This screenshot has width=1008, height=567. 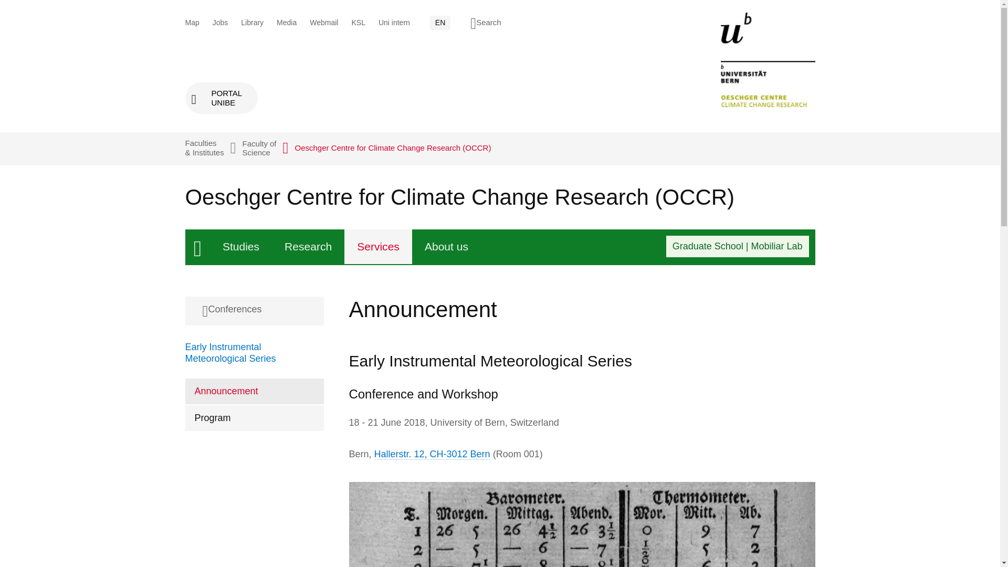 What do you see at coordinates (240, 247) in the screenshot?
I see `Early Instrumental Meteorological Series` at bounding box center [240, 247].